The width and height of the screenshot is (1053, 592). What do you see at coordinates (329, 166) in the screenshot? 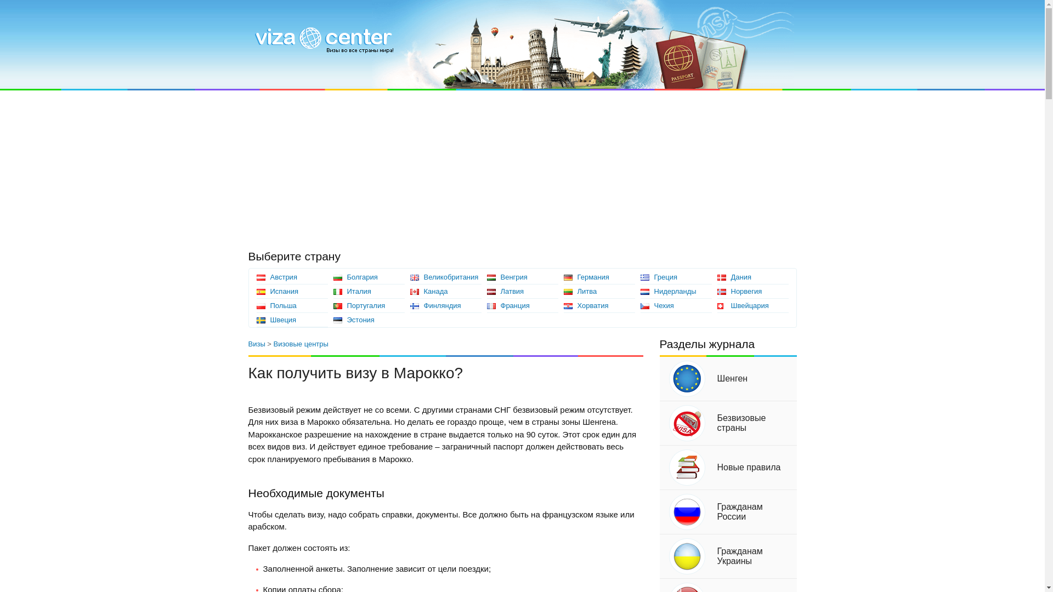
I see `Advertisement` at bounding box center [329, 166].